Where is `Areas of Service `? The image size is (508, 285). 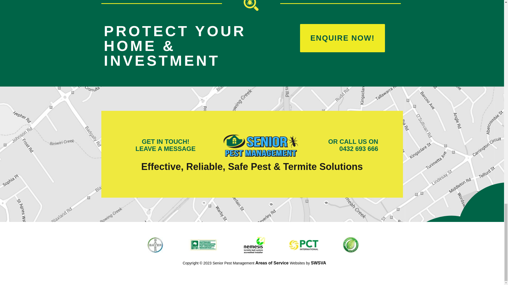
Areas of Service  is located at coordinates (273, 263).